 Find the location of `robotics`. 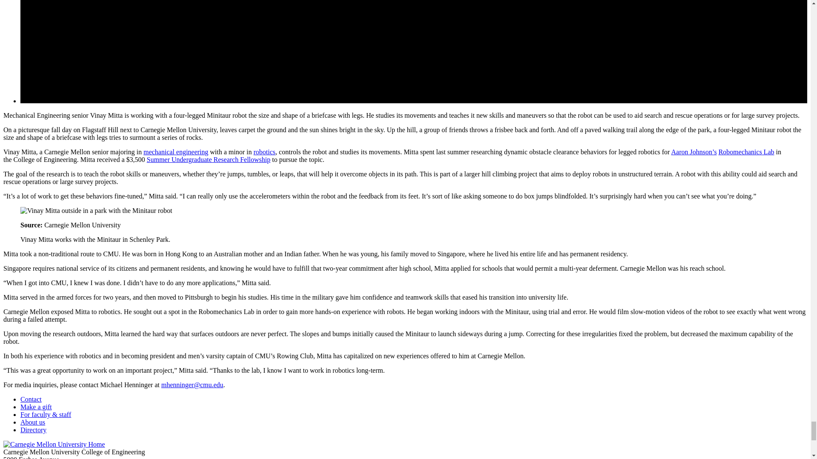

robotics is located at coordinates (265, 152).